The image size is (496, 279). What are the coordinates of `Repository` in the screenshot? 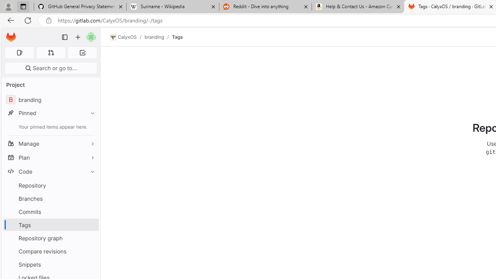 It's located at (50, 185).